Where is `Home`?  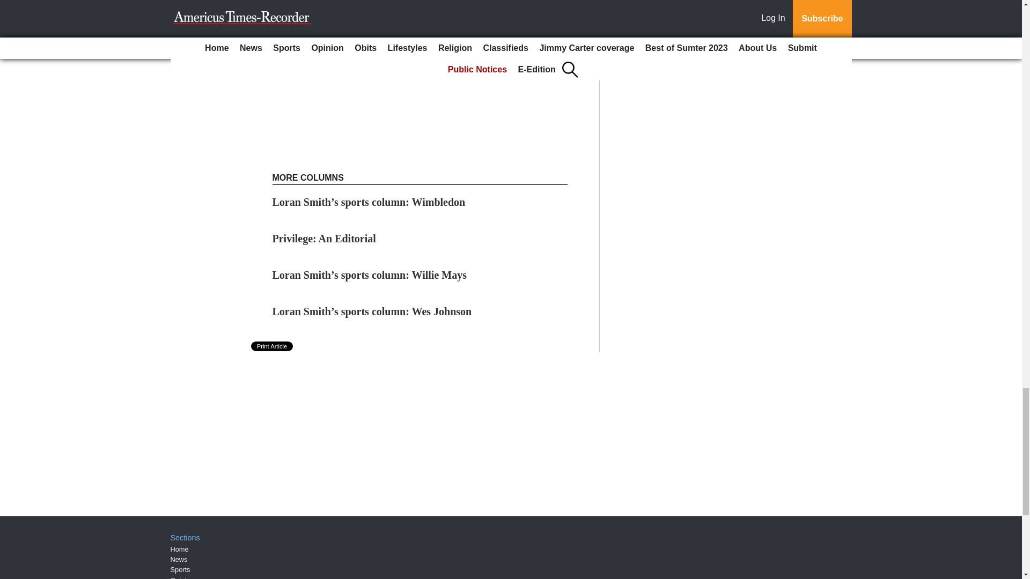
Home is located at coordinates (179, 549).